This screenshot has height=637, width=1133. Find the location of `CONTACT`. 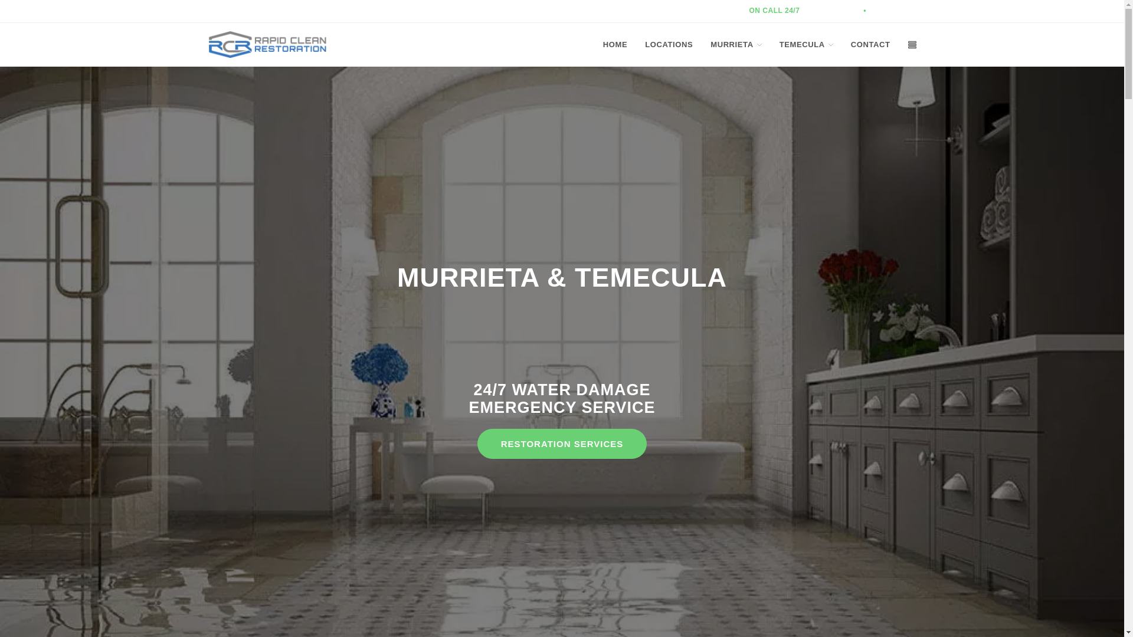

CONTACT is located at coordinates (870, 45).